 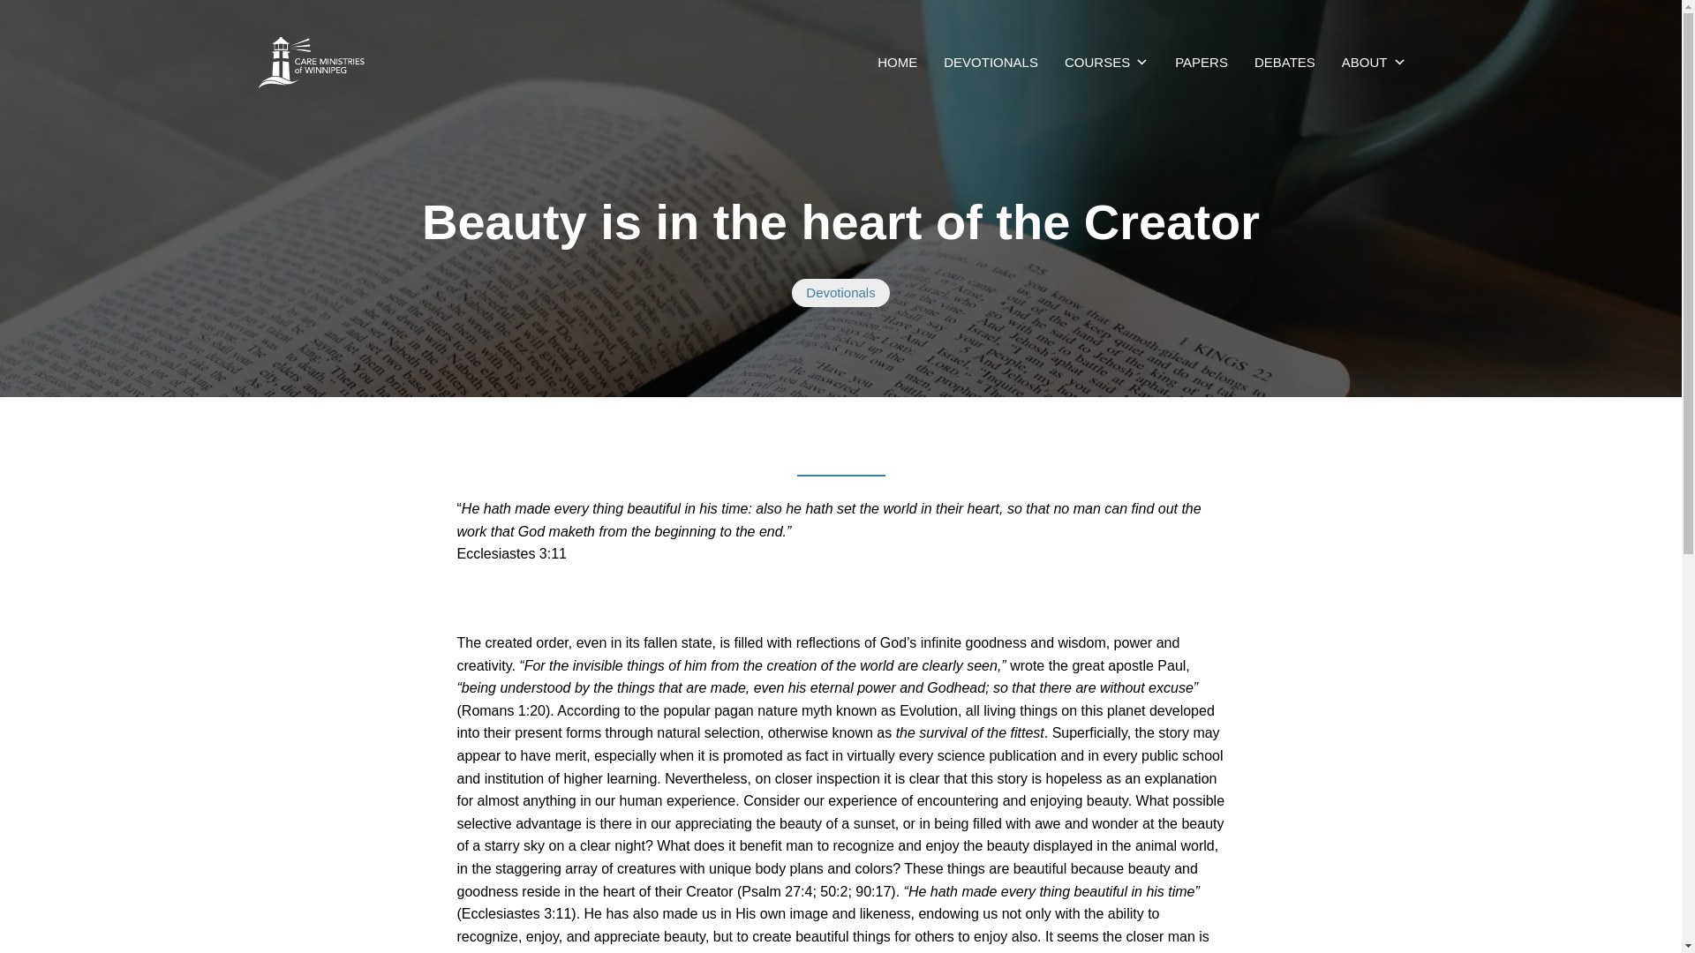 I want to click on Devotionals, so click(x=840, y=293).